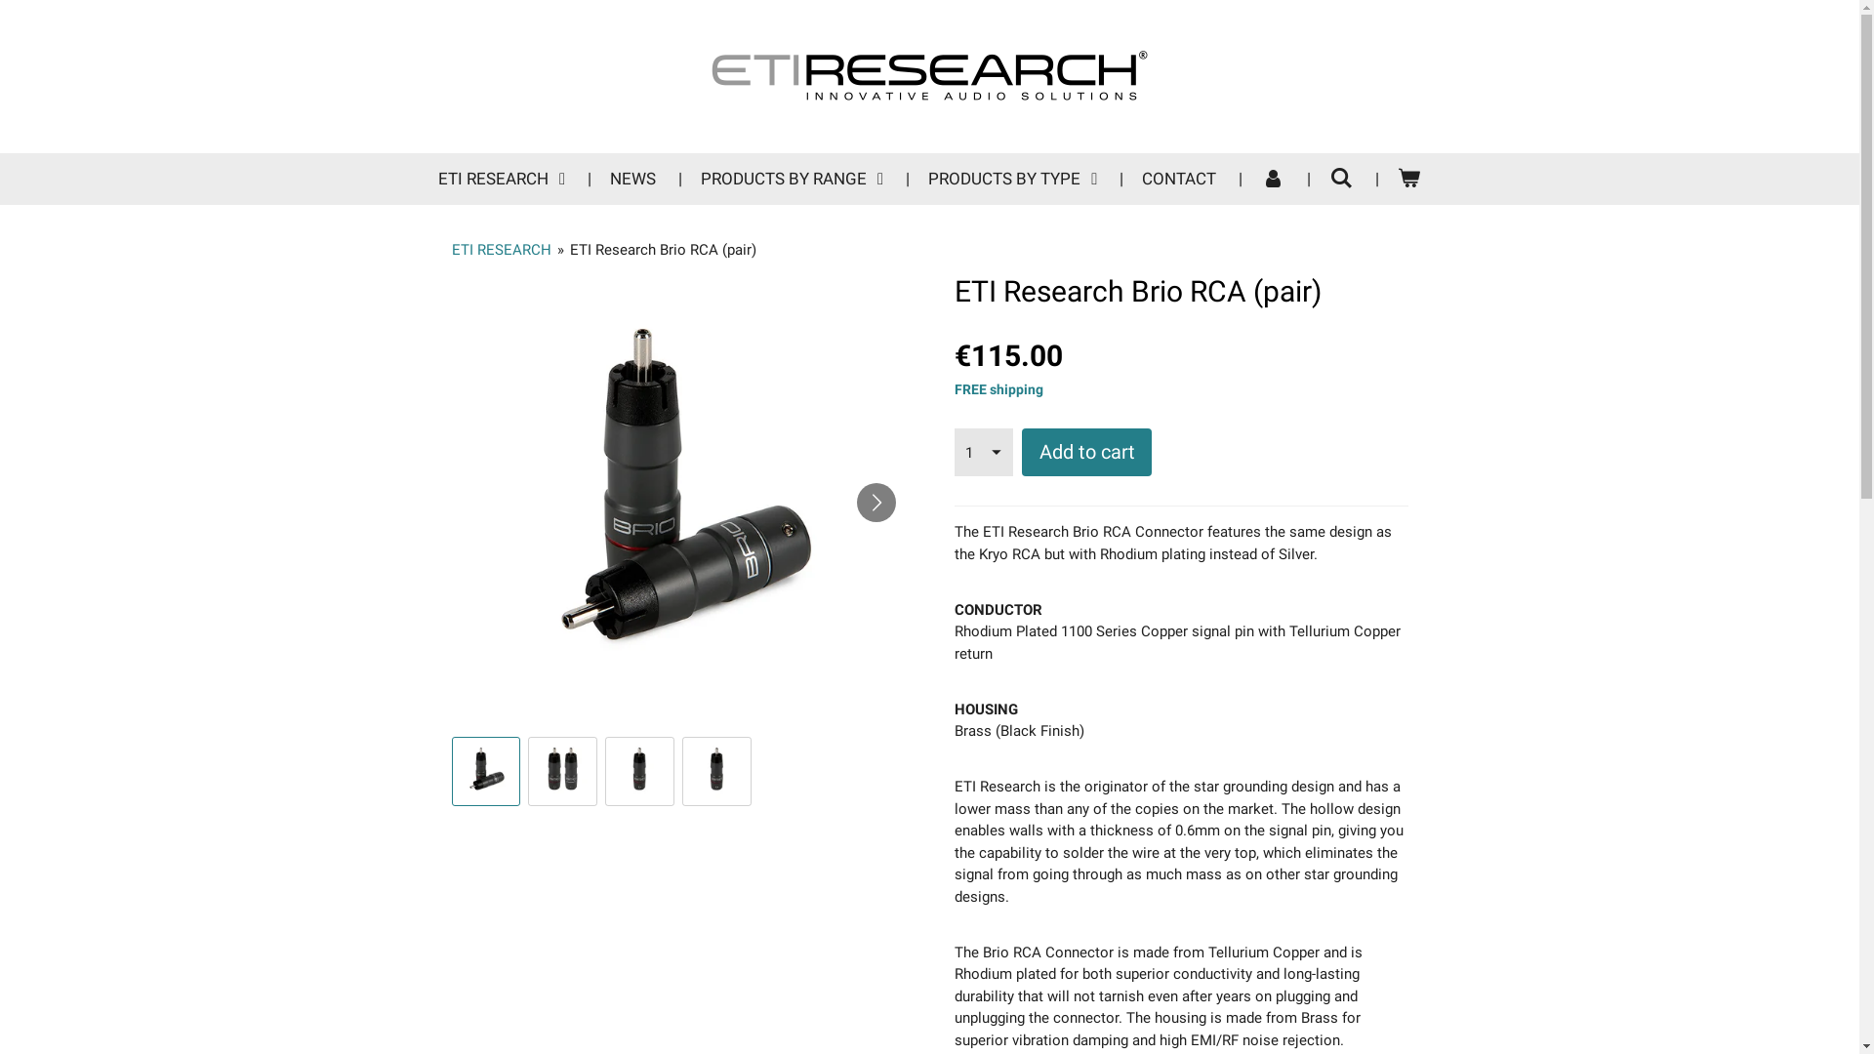 The image size is (1874, 1054). Describe the element at coordinates (1273, 180) in the screenshot. I see `Account` at that location.